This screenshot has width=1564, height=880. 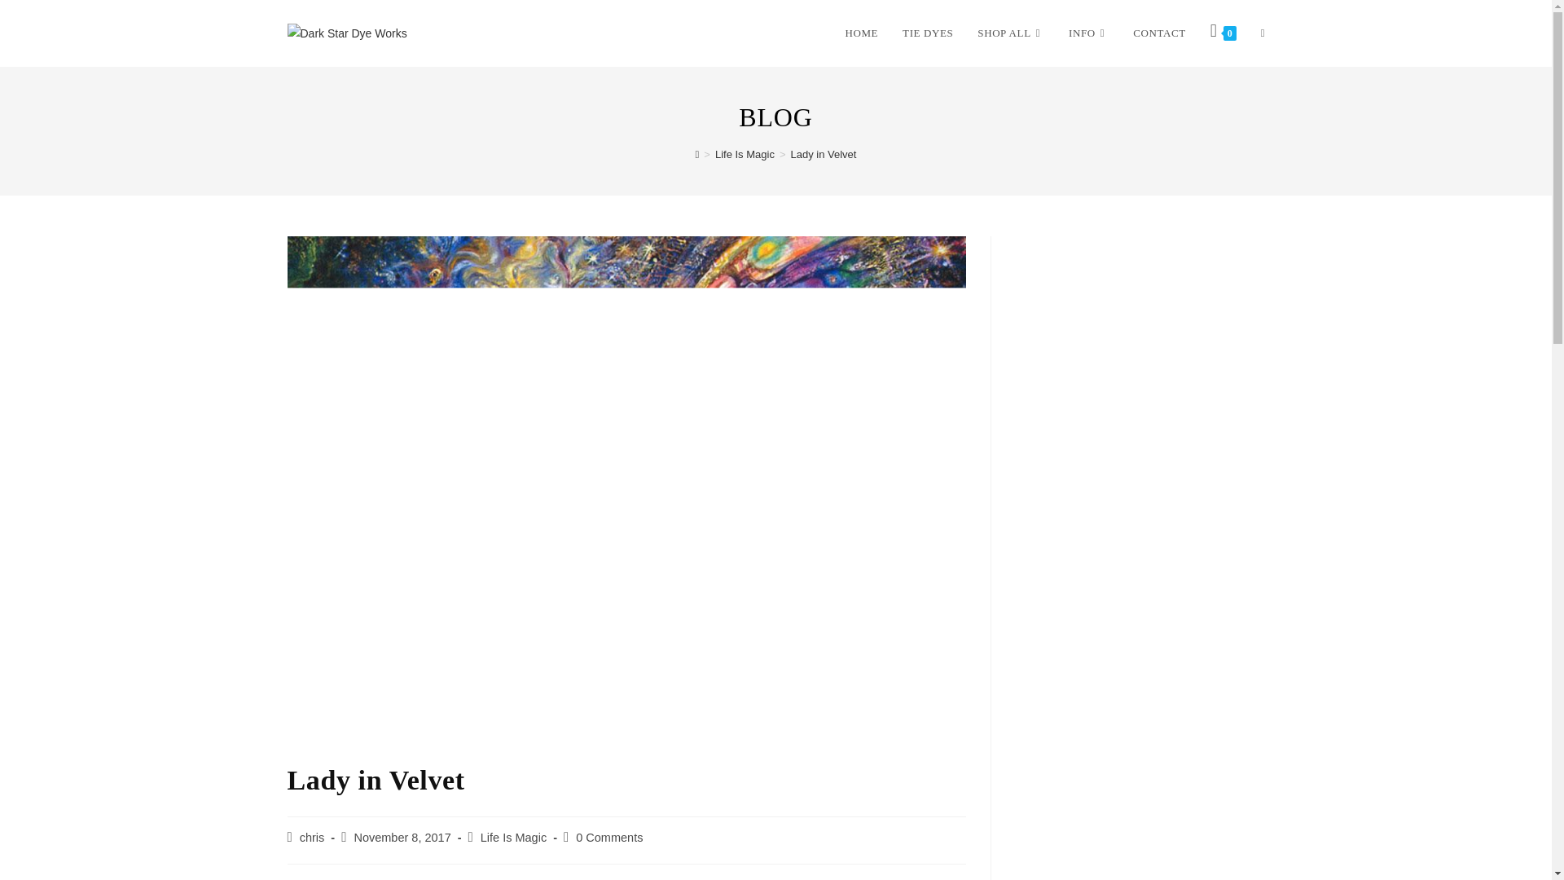 I want to click on Life Is Magic, so click(x=745, y=154).